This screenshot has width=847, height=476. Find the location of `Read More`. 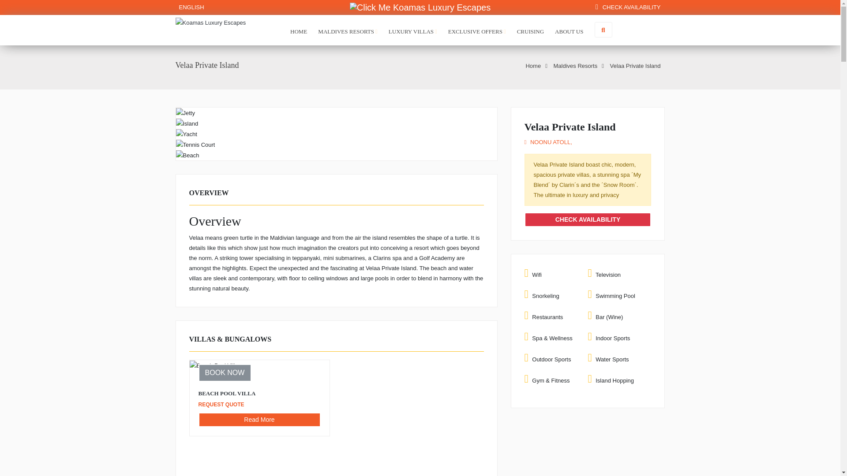

Read More is located at coordinates (259, 420).